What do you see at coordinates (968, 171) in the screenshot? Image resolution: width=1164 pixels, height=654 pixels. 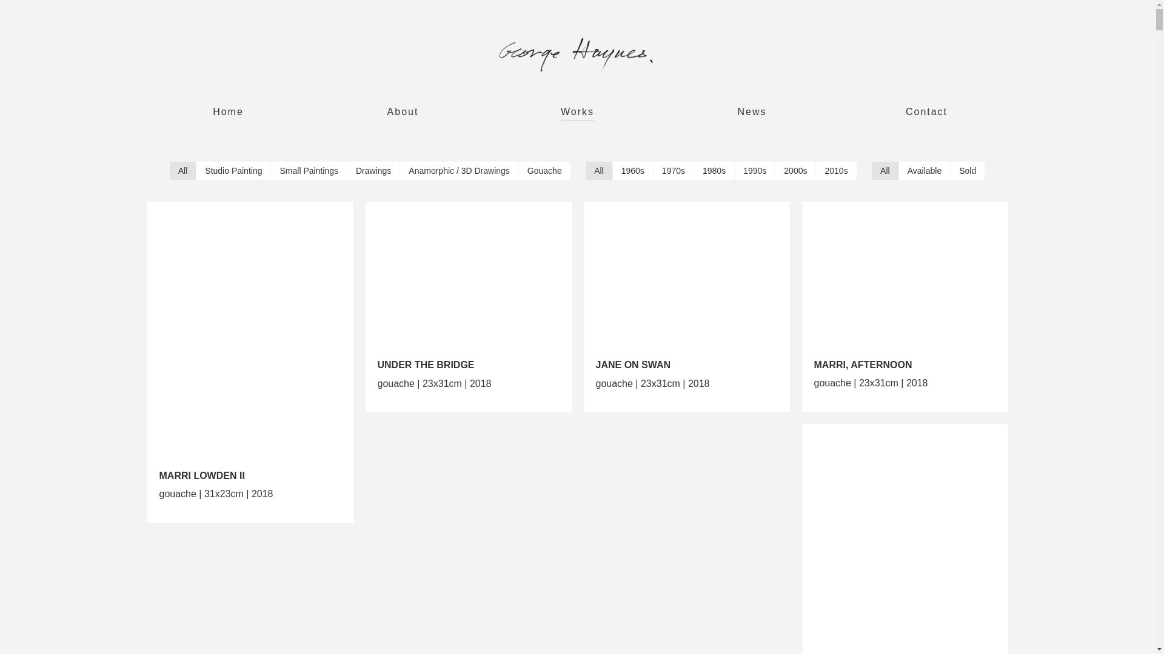 I see `Sold` at bounding box center [968, 171].